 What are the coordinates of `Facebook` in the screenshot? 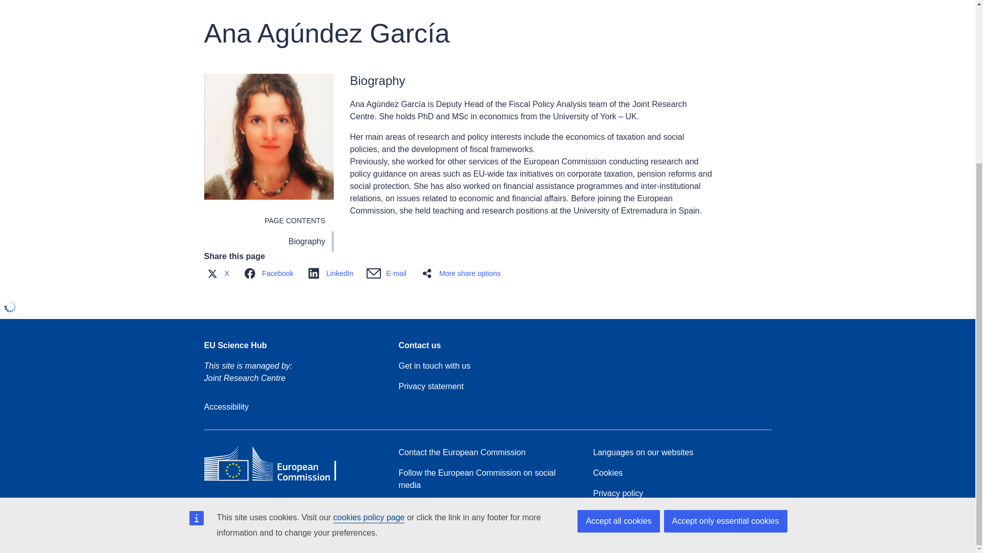 It's located at (270, 273).